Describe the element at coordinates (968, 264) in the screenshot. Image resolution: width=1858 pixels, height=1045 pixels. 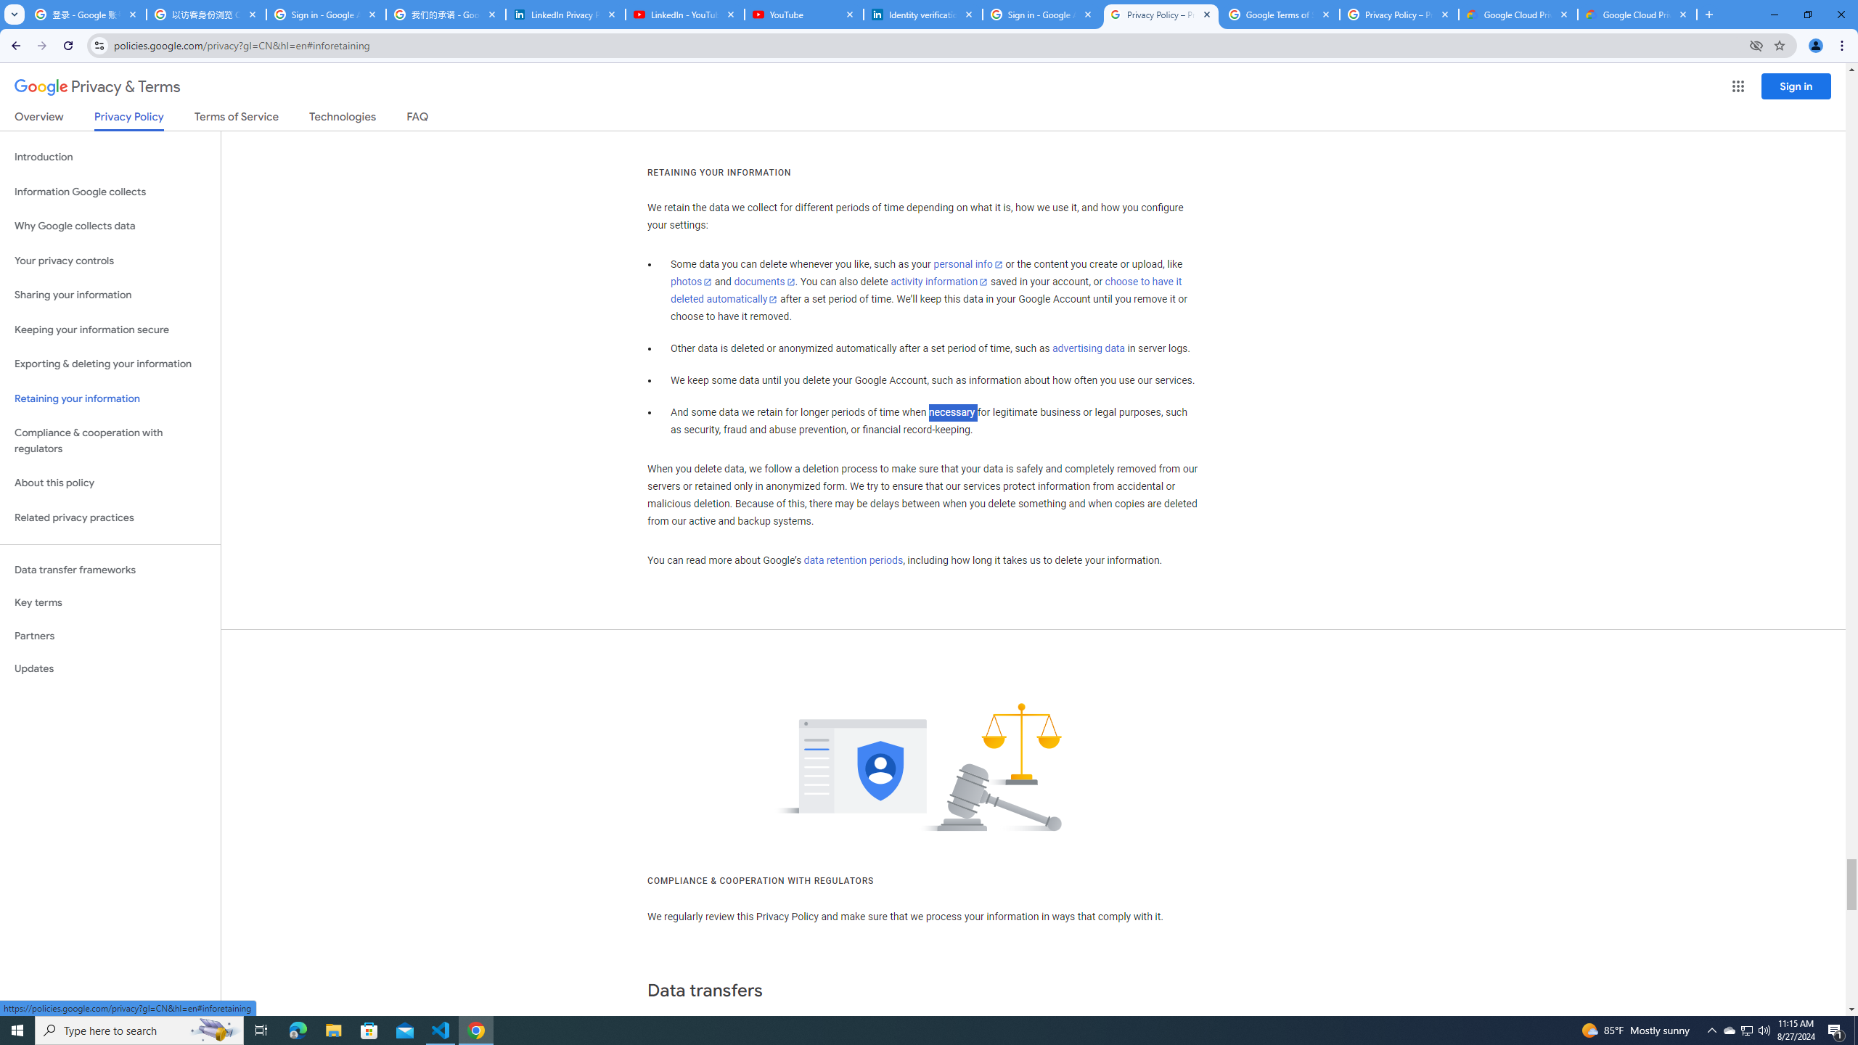
I see `personal info` at that location.